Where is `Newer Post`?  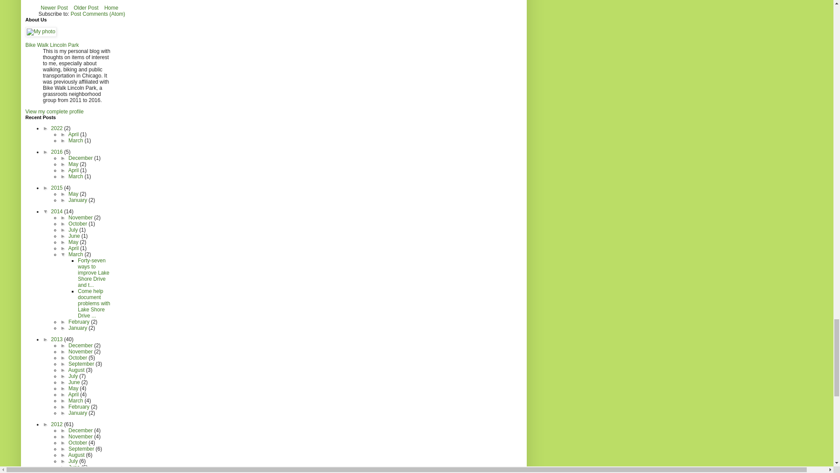
Newer Post is located at coordinates (54, 8).